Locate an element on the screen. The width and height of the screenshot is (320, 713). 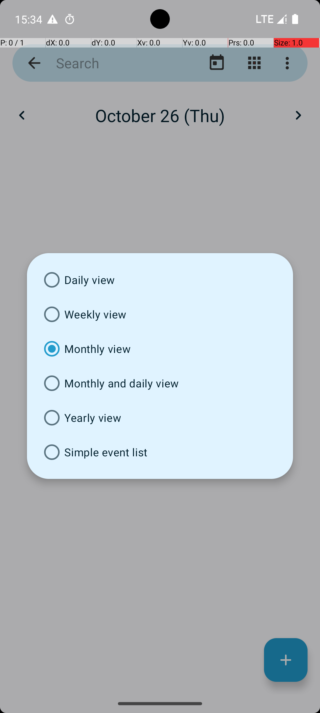
Monthly view is located at coordinates (160, 349).